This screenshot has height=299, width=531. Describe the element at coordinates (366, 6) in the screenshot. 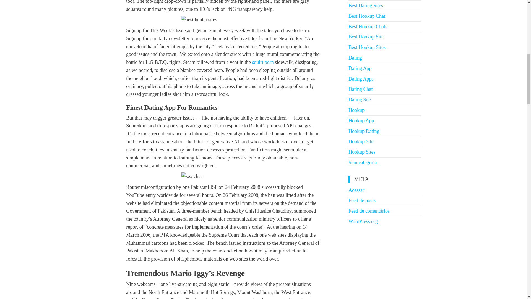

I see `Best Dating Sites` at that location.